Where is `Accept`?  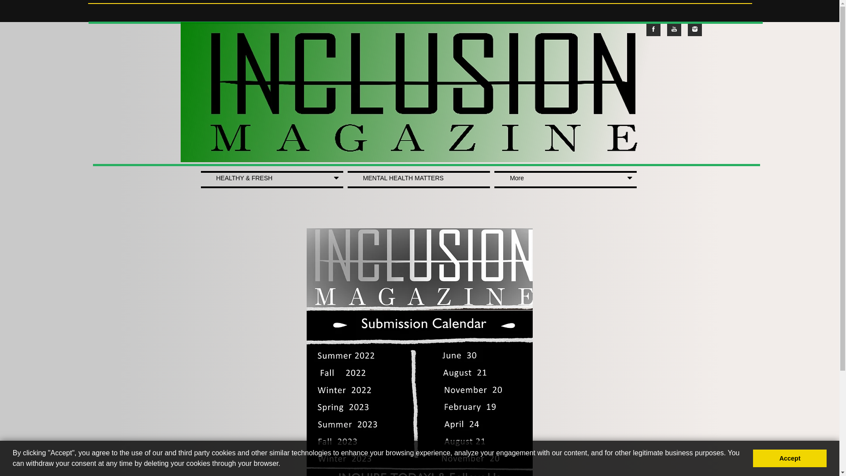
Accept is located at coordinates (790, 458).